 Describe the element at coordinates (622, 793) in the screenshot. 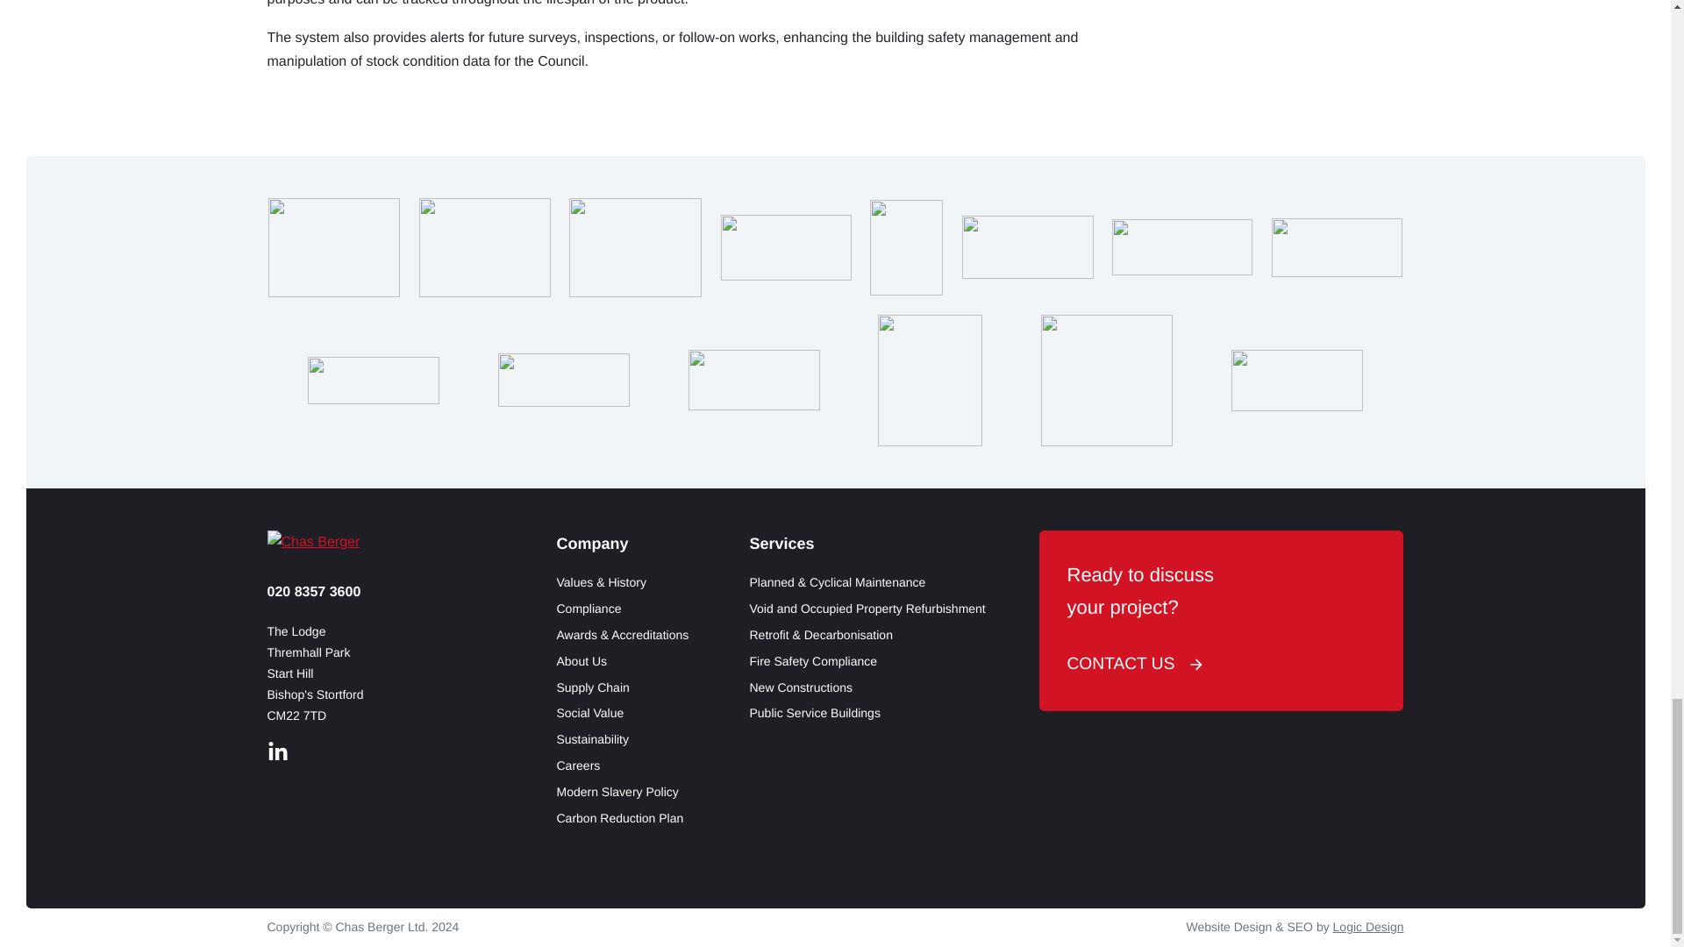

I see `Modern Slavery Policy` at that location.